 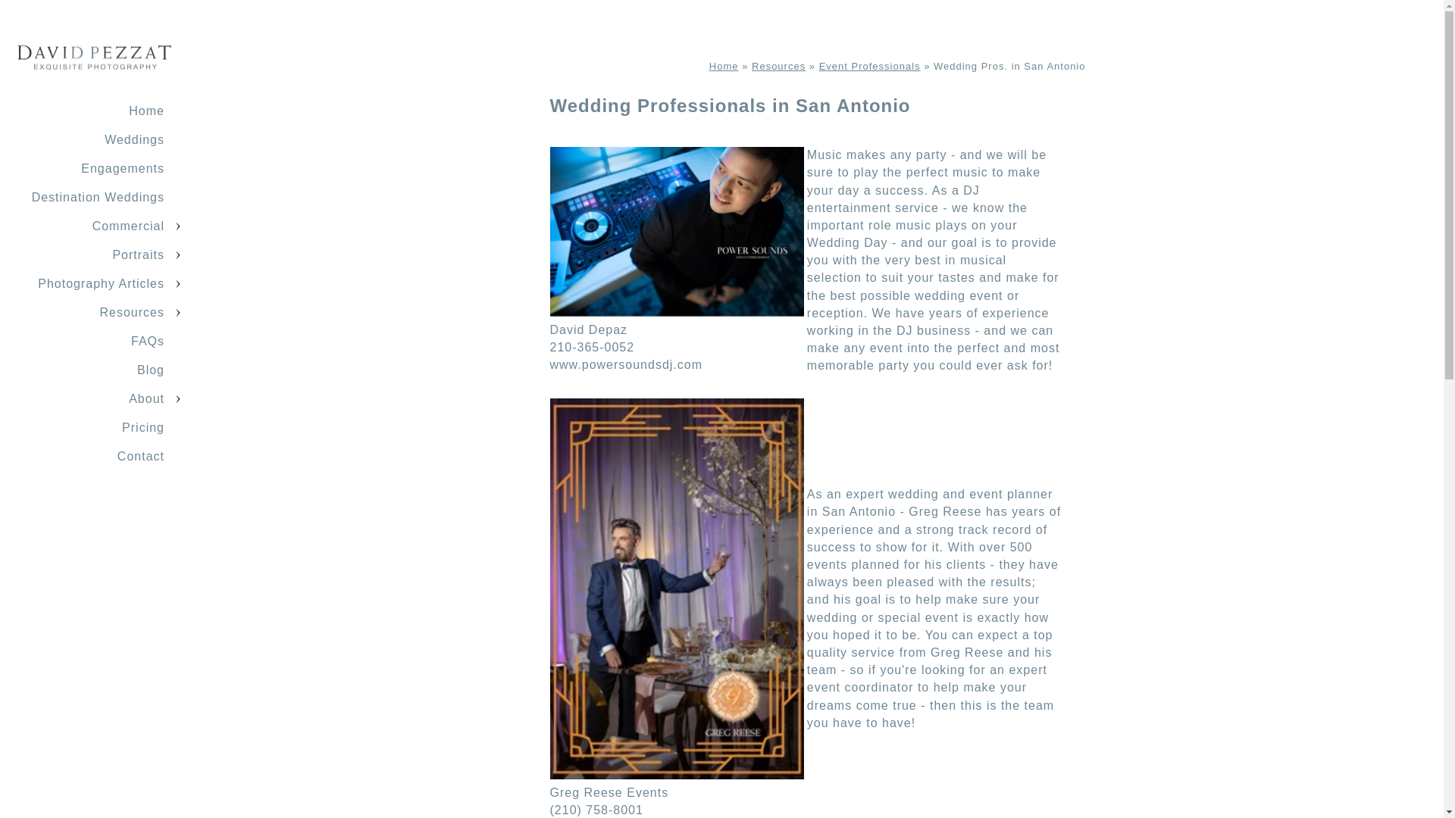 What do you see at coordinates (138, 254) in the screenshot?
I see `Portraits` at bounding box center [138, 254].